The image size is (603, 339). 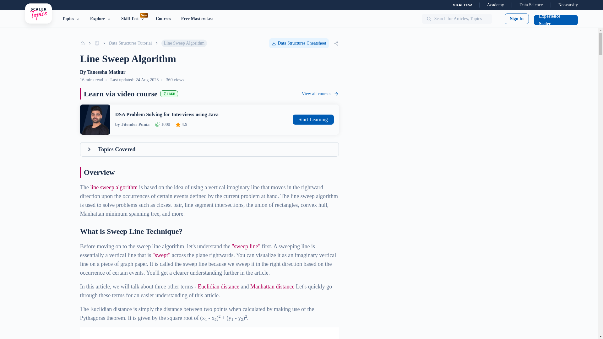 What do you see at coordinates (568, 5) in the screenshot?
I see `Neovarsity` at bounding box center [568, 5].